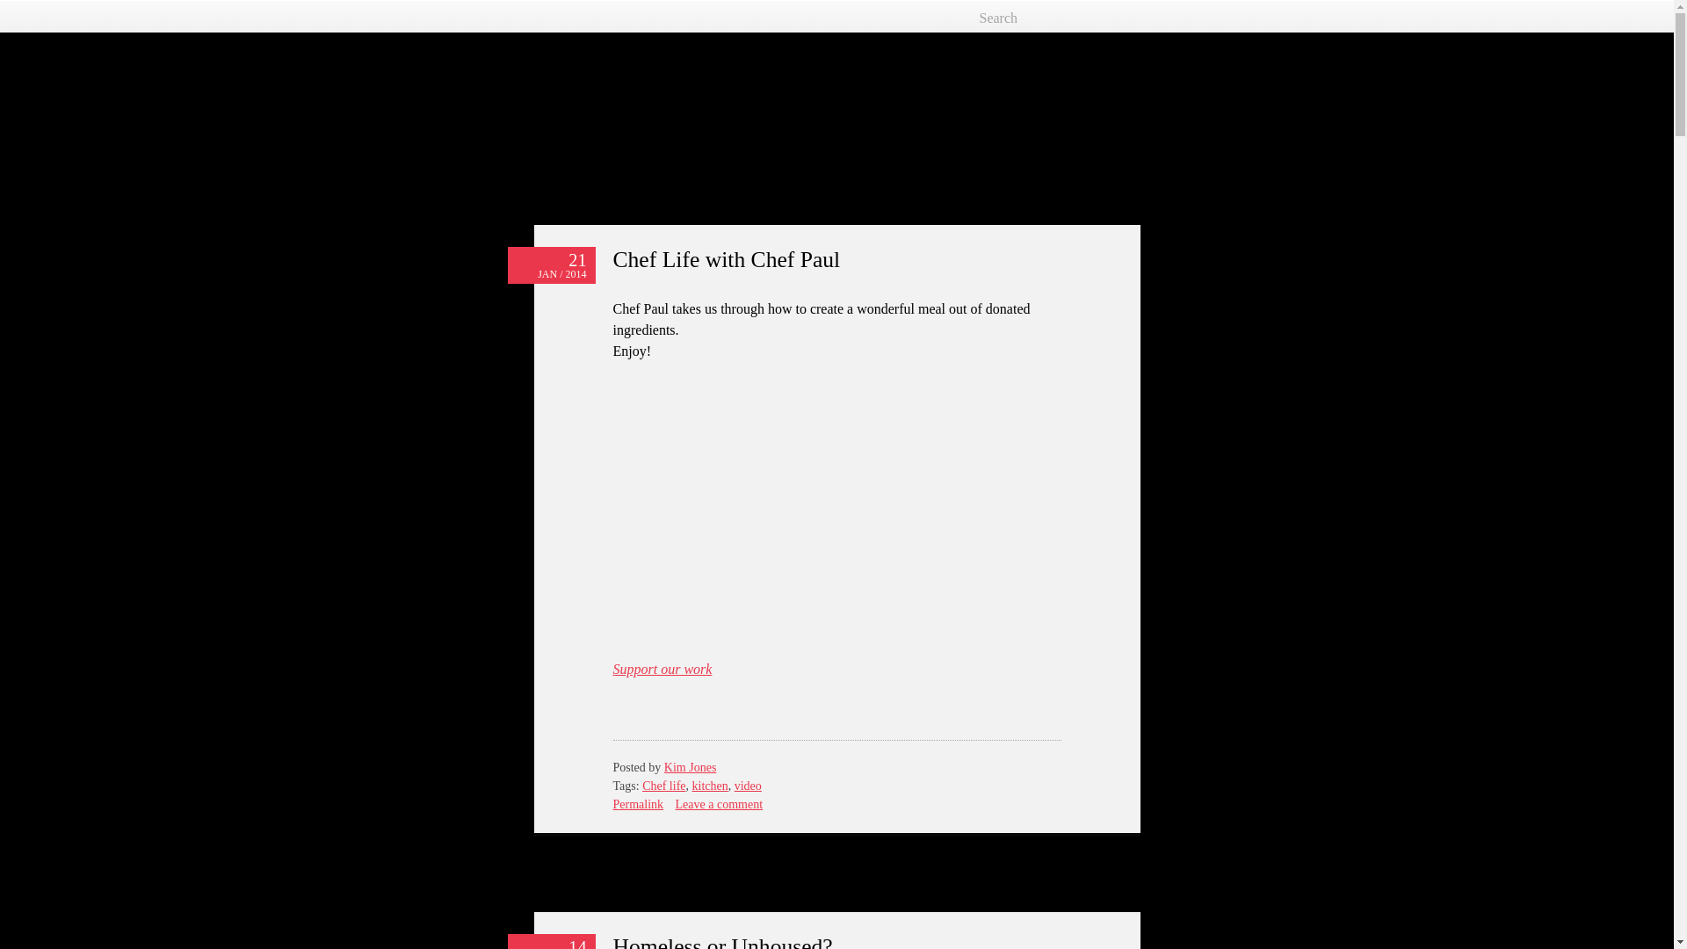 The width and height of the screenshot is (1687, 949). What do you see at coordinates (720, 805) in the screenshot?
I see `Leave a comment` at bounding box center [720, 805].